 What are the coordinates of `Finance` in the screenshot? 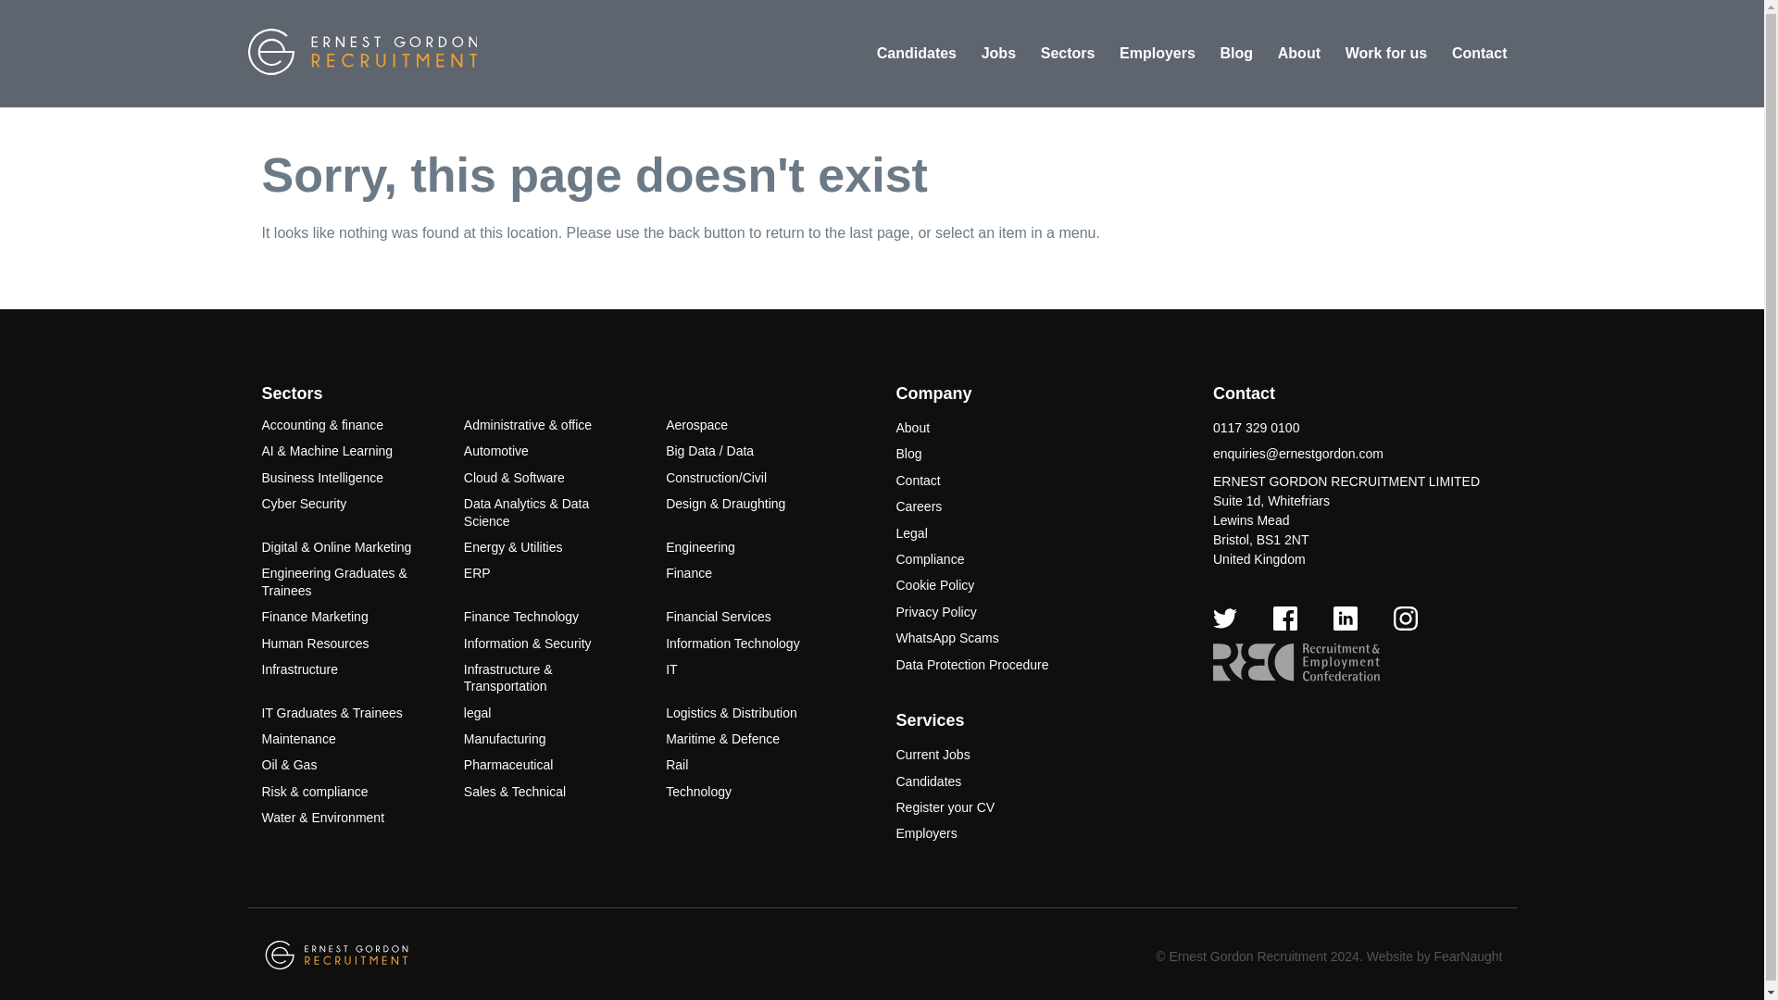 It's located at (689, 573).